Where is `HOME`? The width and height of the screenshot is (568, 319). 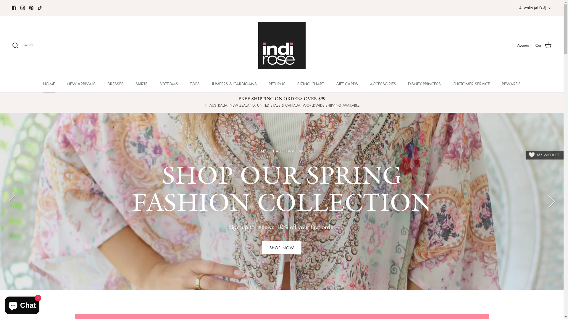 HOME is located at coordinates (49, 84).